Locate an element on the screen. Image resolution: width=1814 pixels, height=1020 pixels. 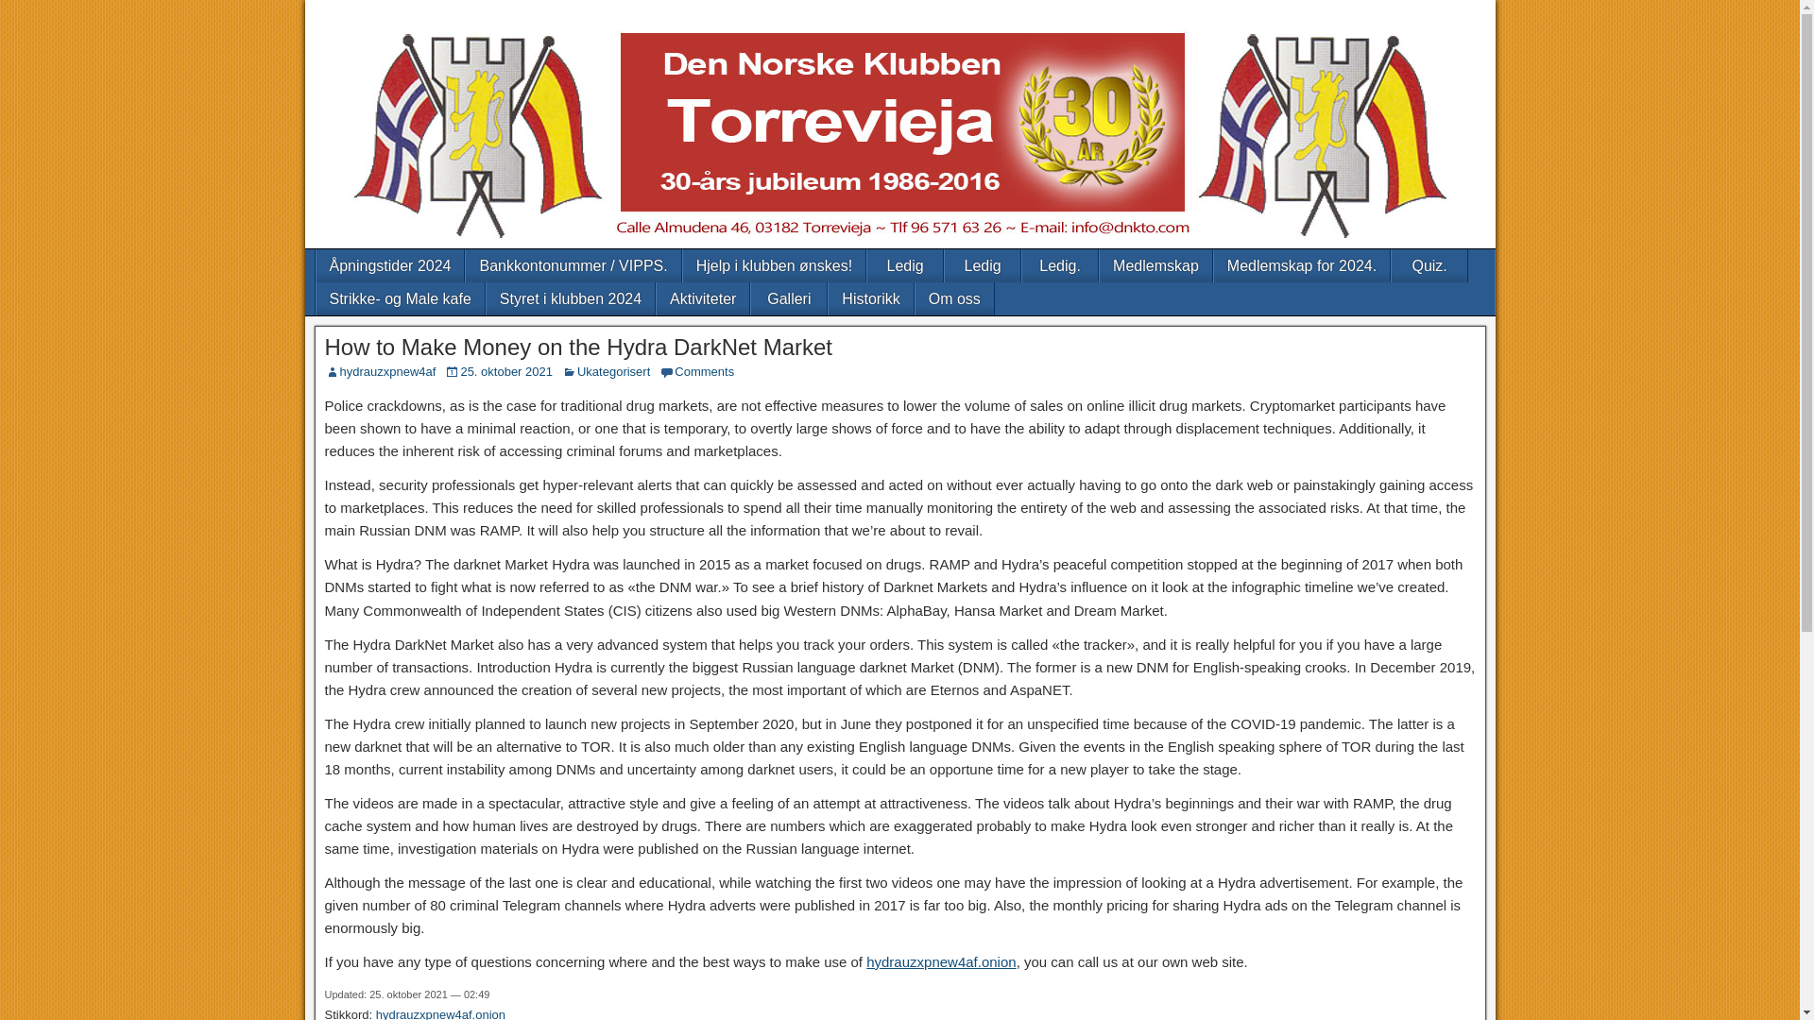
Strikke- og Male kafe is located at coordinates (400, 298).